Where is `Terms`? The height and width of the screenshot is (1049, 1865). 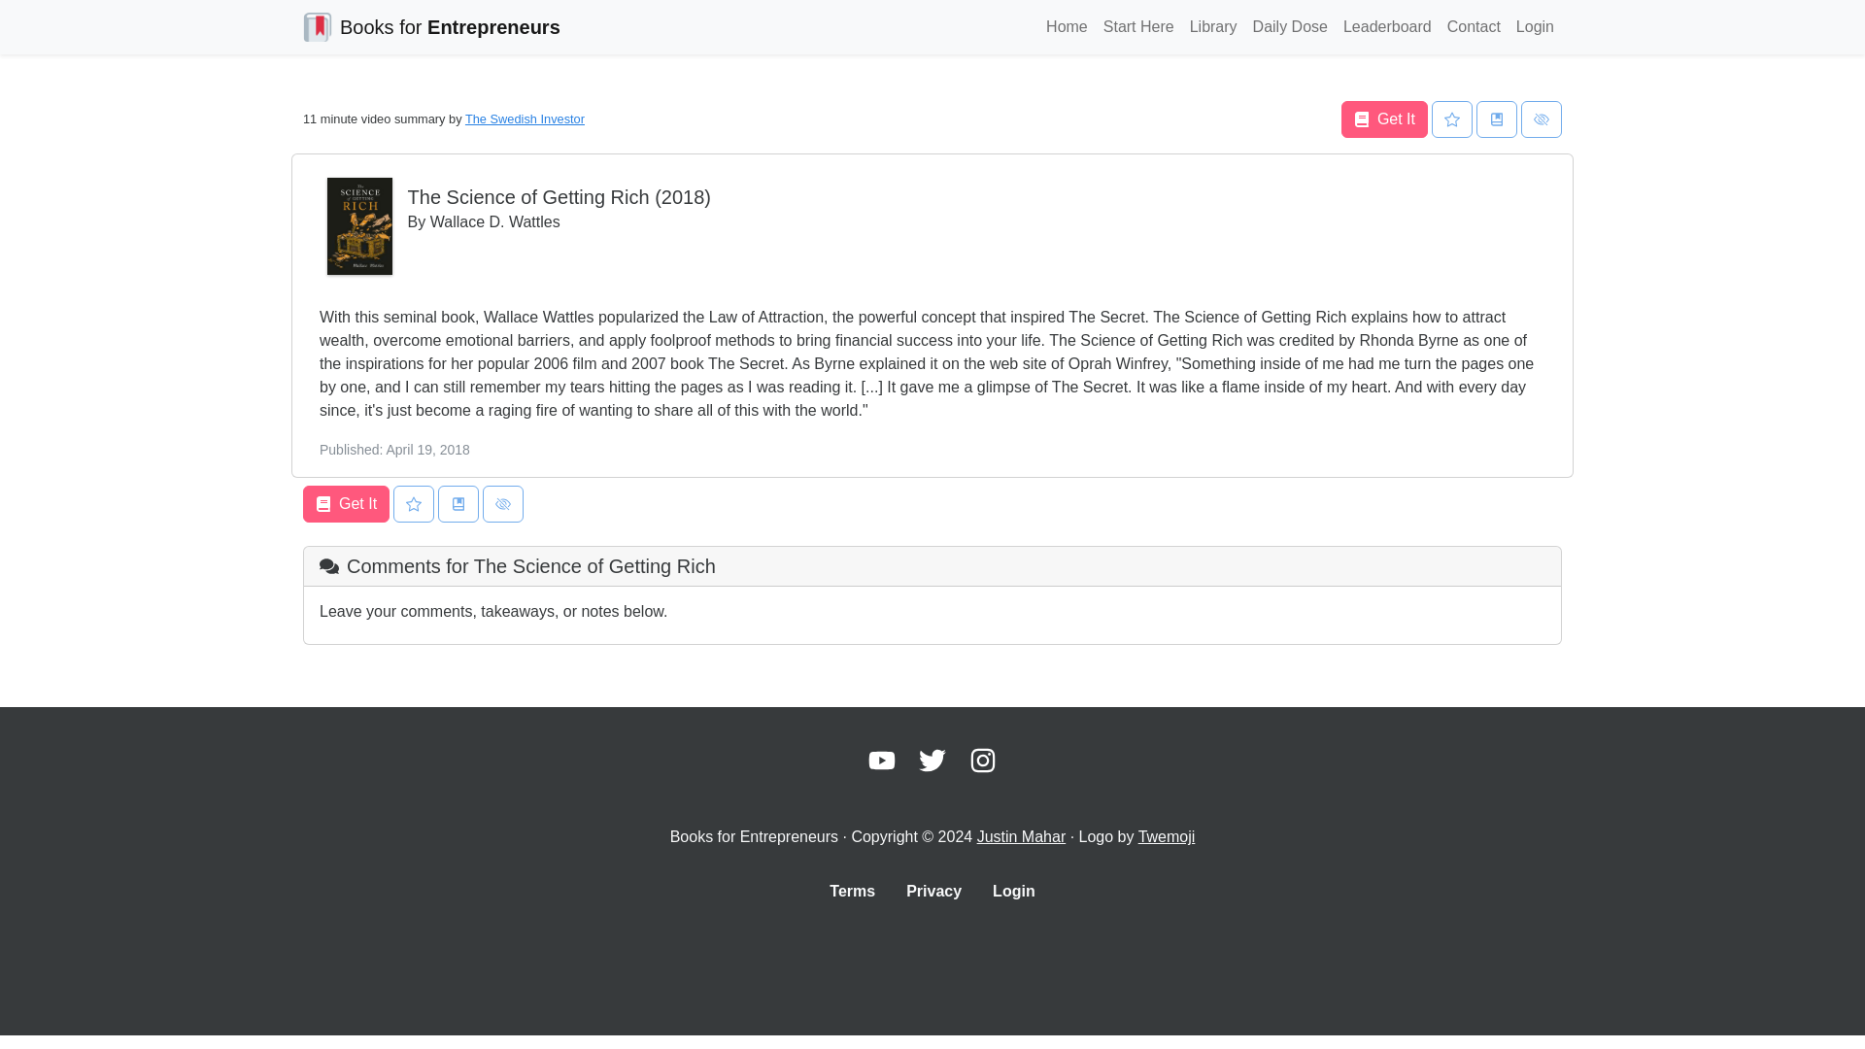 Terms is located at coordinates (852, 892).